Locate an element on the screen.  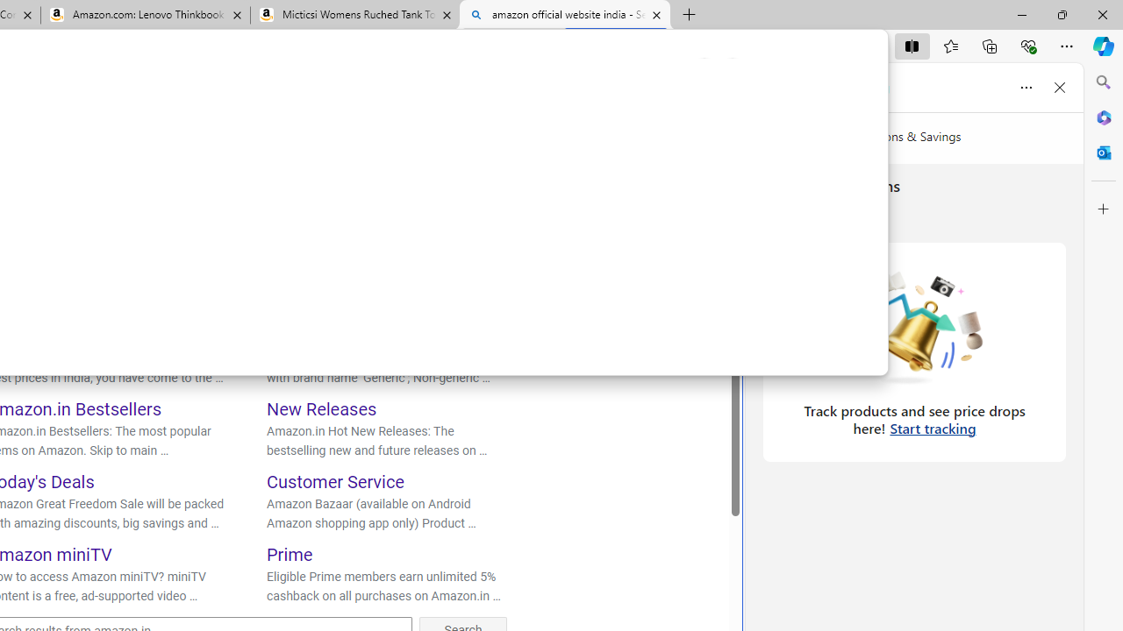
MORE is located at coordinates (419, 152).